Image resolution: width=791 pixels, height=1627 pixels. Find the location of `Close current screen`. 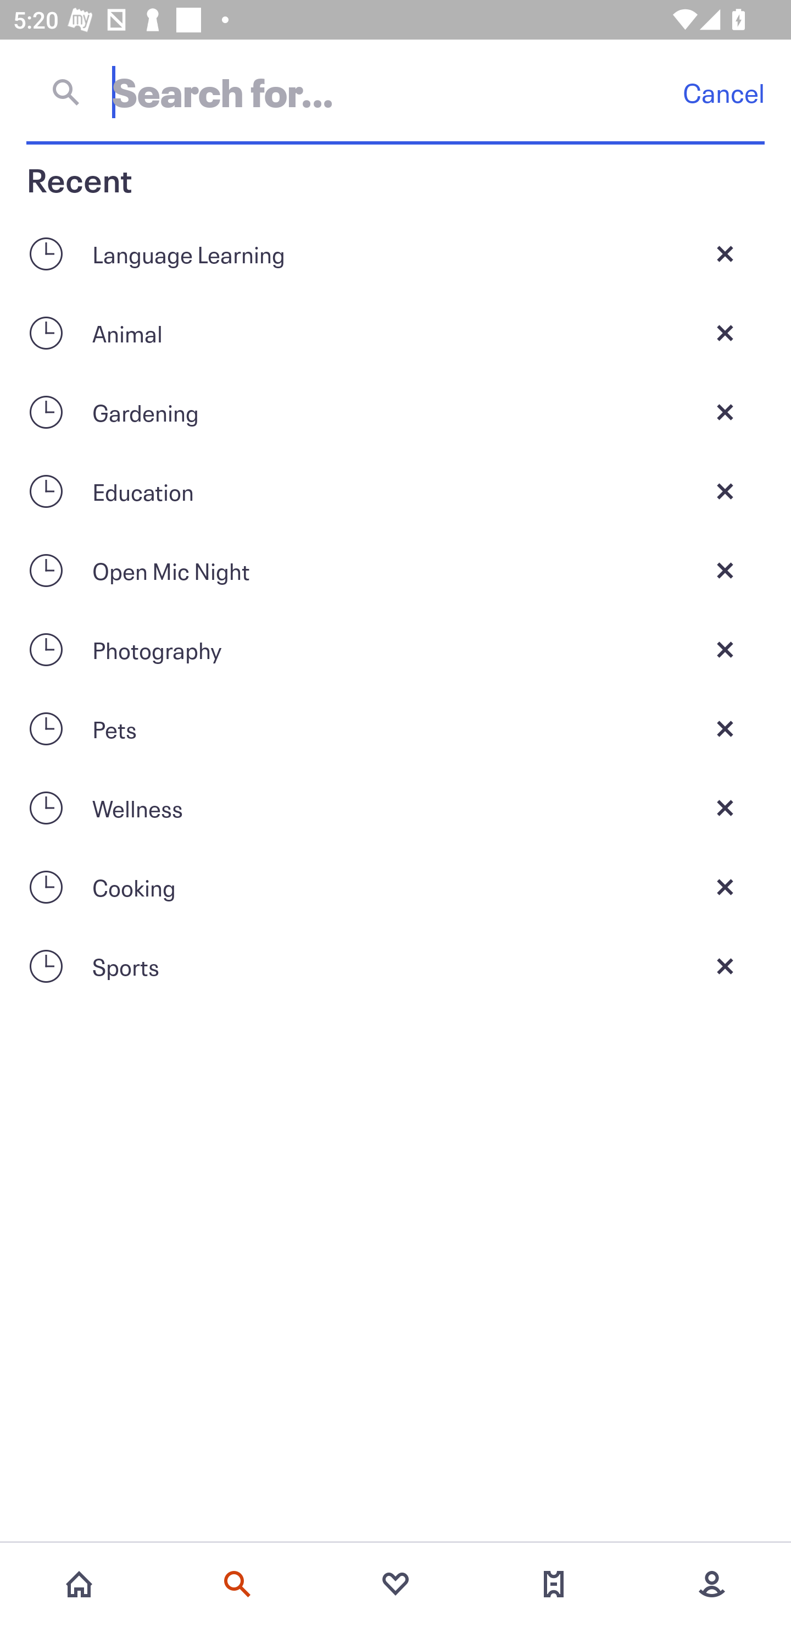

Close current screen is located at coordinates (725, 650).